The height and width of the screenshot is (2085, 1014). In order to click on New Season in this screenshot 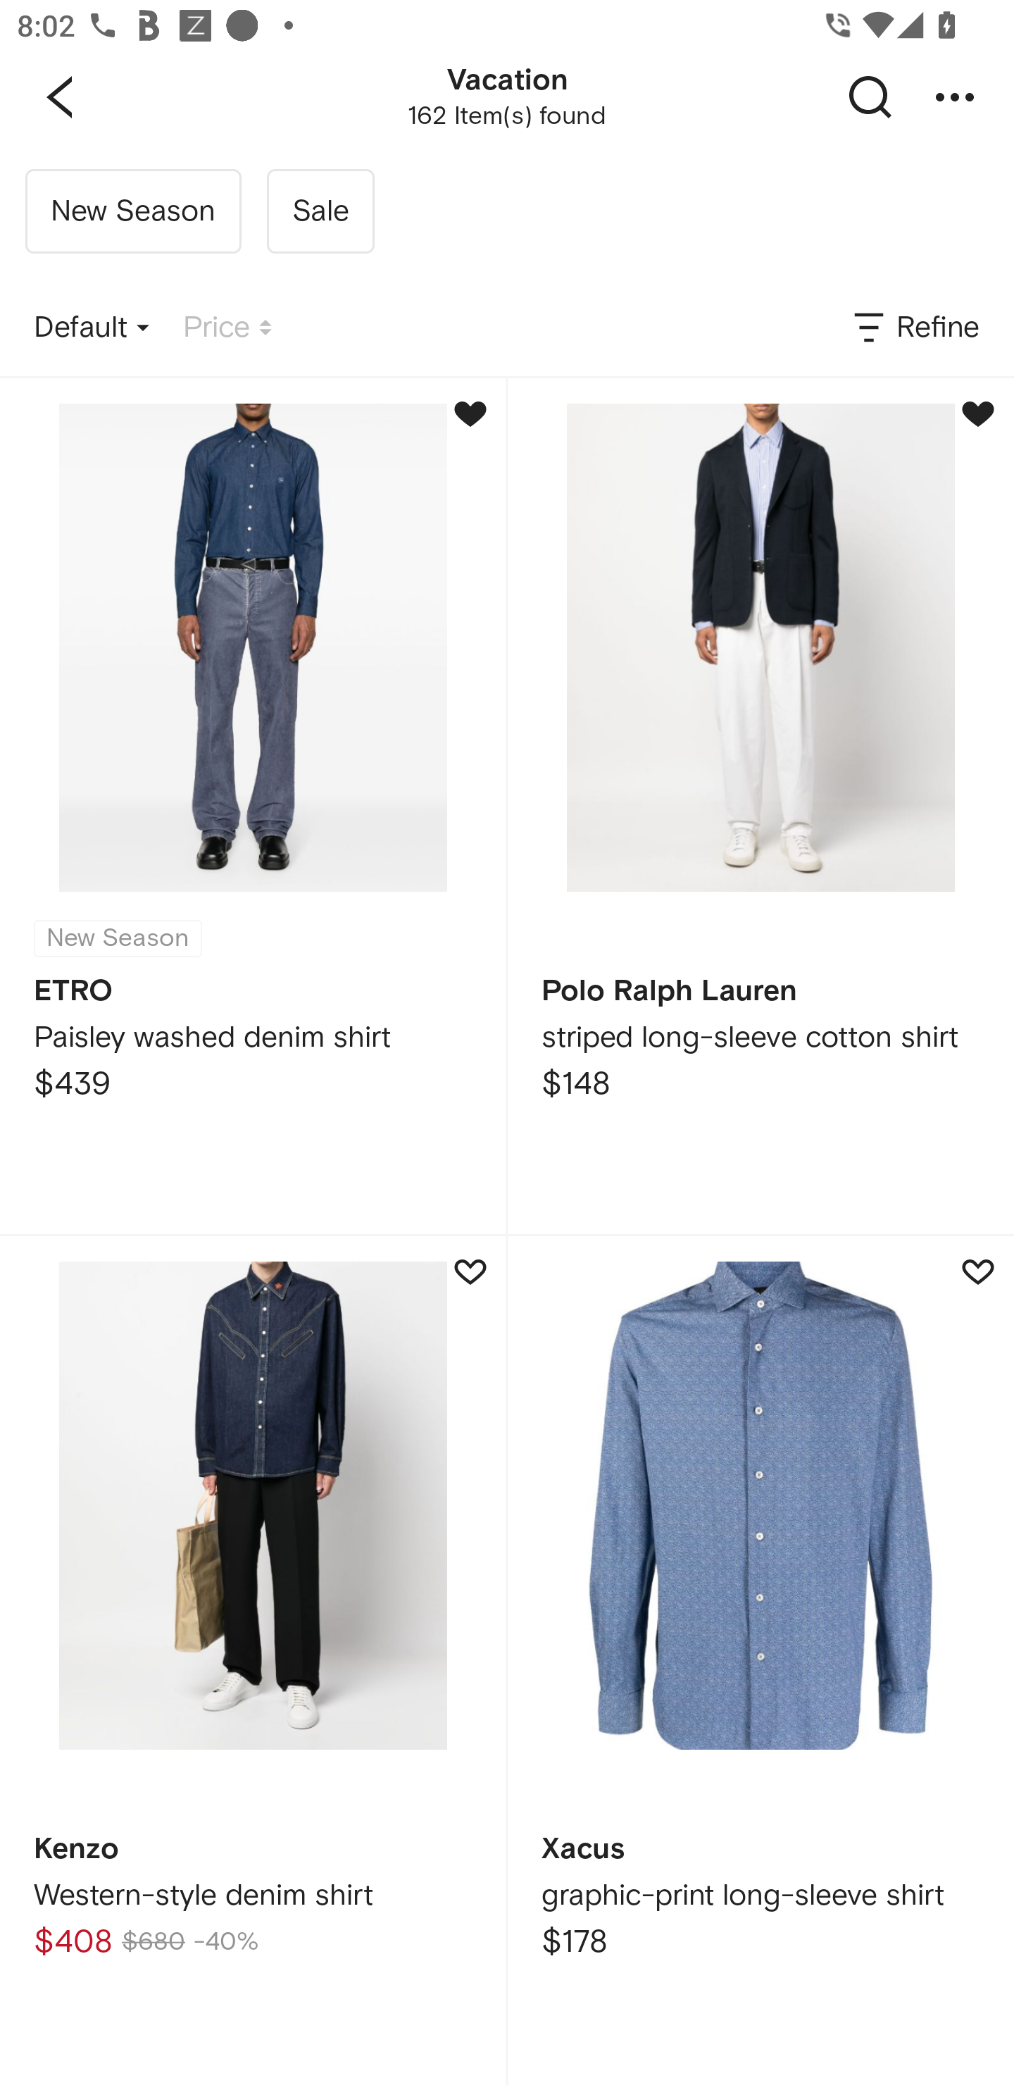, I will do `click(133, 211)`.